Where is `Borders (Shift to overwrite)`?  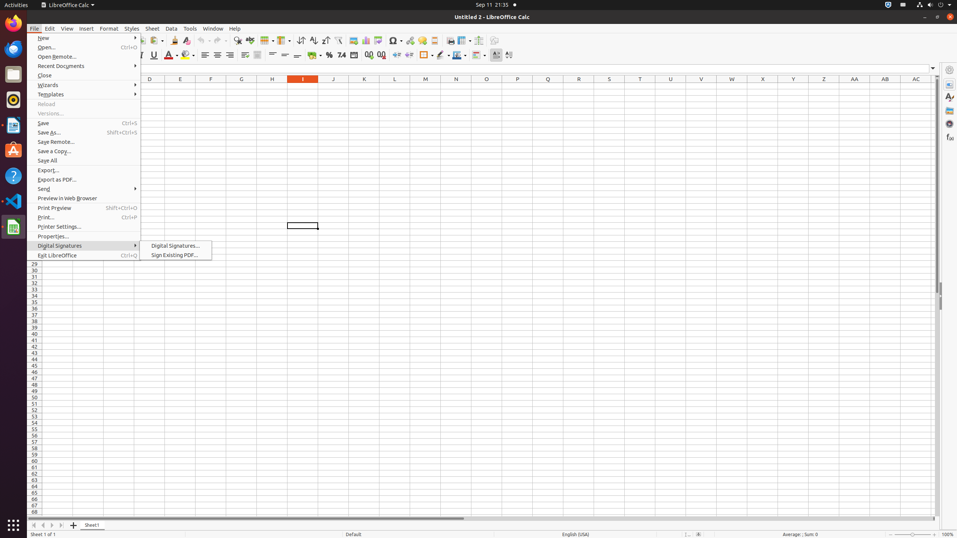
Borders (Shift to overwrite) is located at coordinates (427, 55).